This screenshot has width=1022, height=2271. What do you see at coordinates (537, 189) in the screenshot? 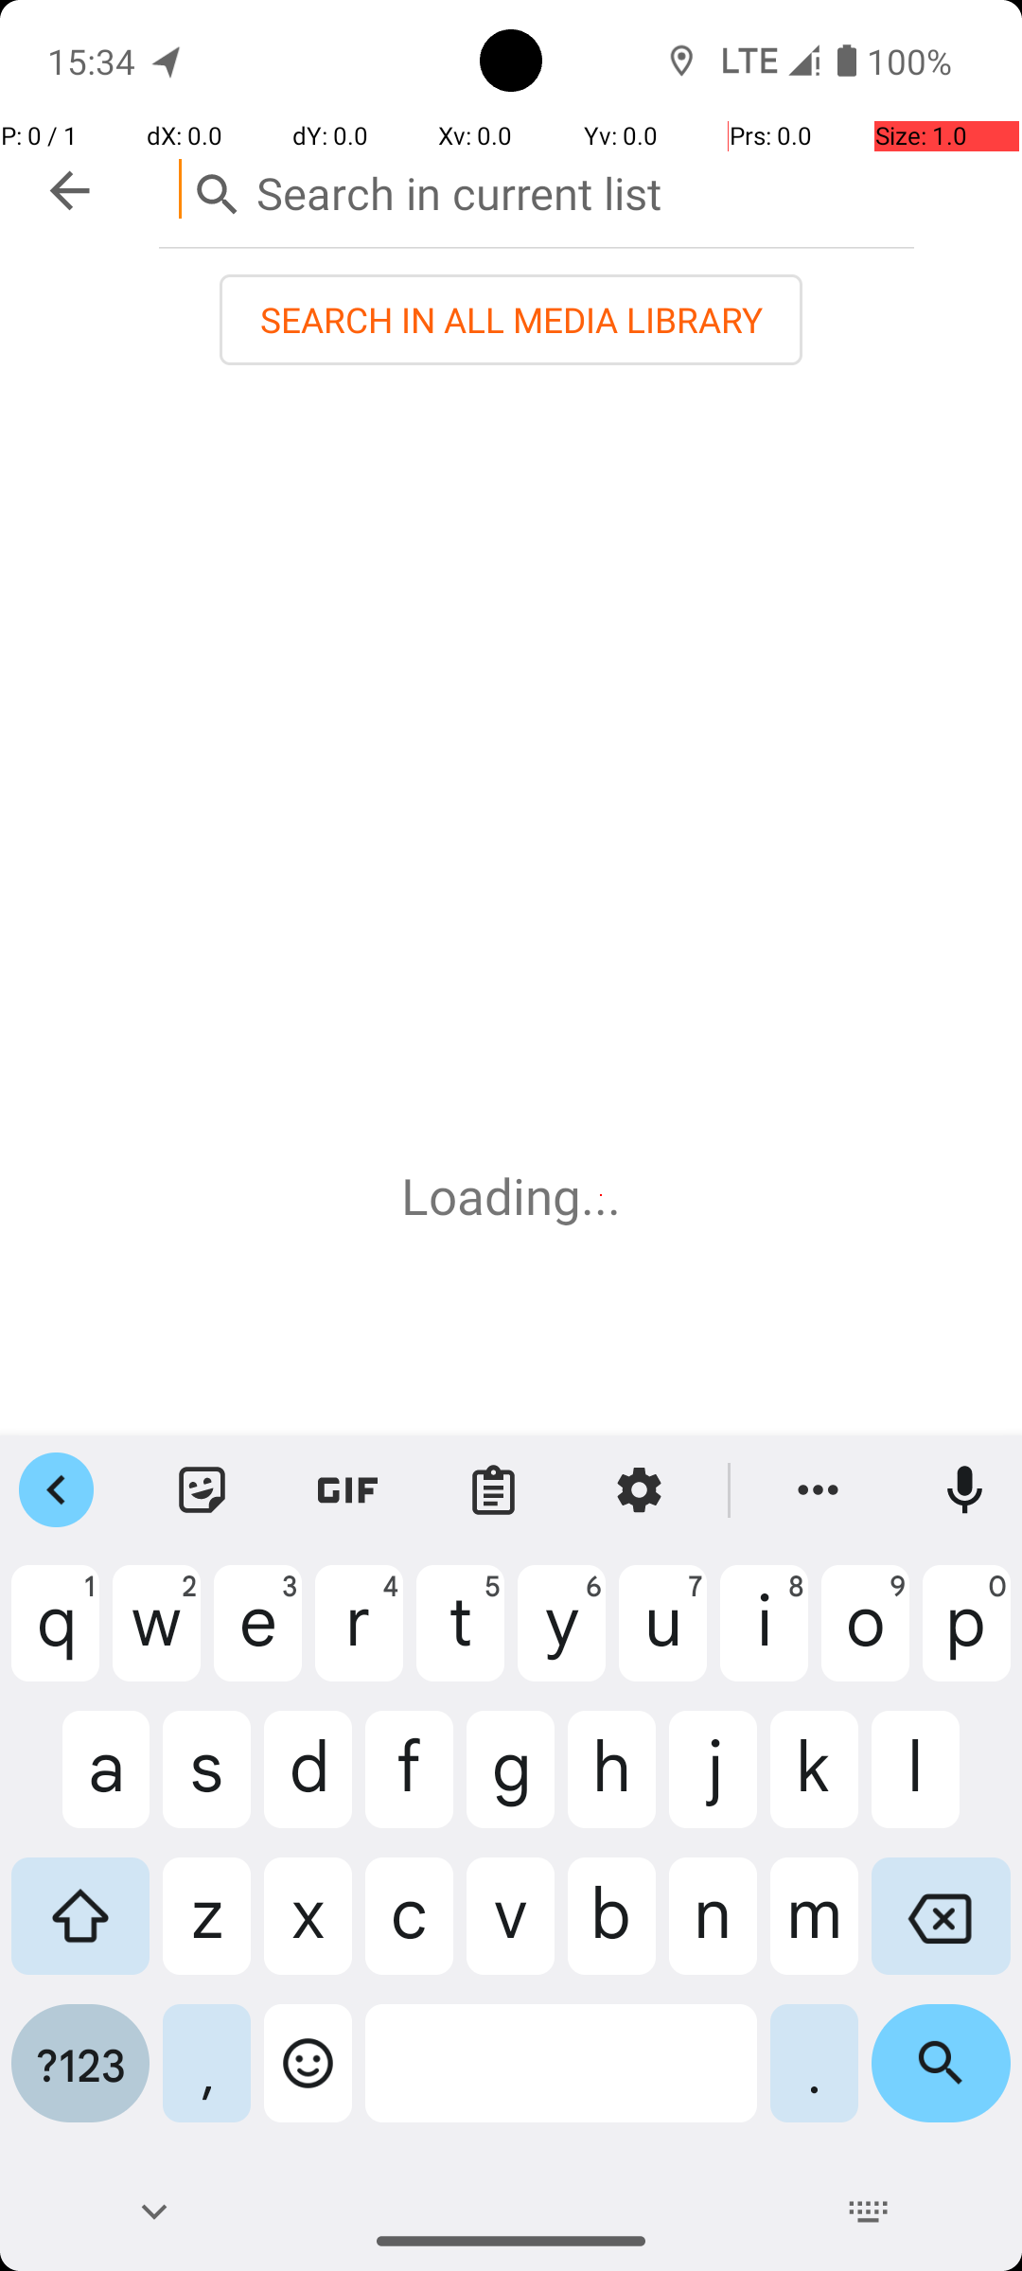
I see `   Search in current list` at bounding box center [537, 189].